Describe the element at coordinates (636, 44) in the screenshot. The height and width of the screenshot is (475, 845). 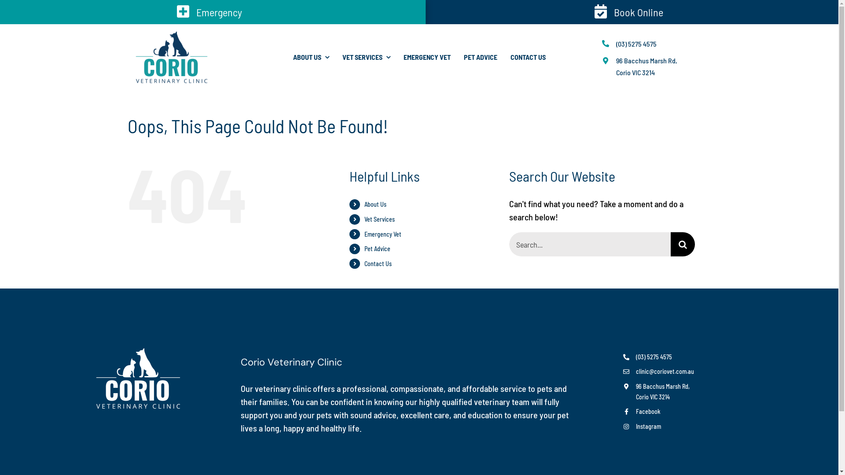
I see `(03) 5275 4575` at that location.